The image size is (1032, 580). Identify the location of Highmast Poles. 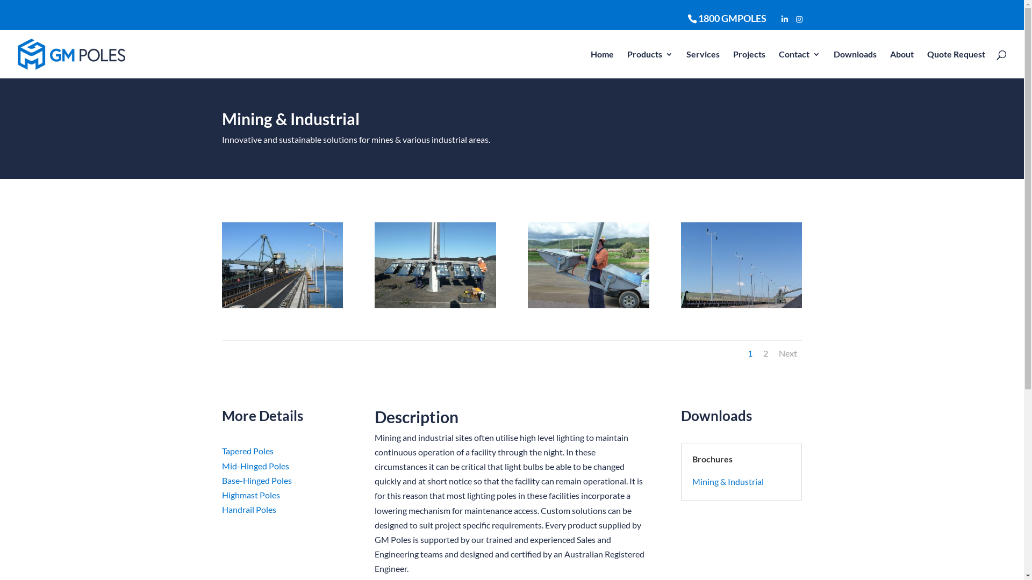
(250, 495).